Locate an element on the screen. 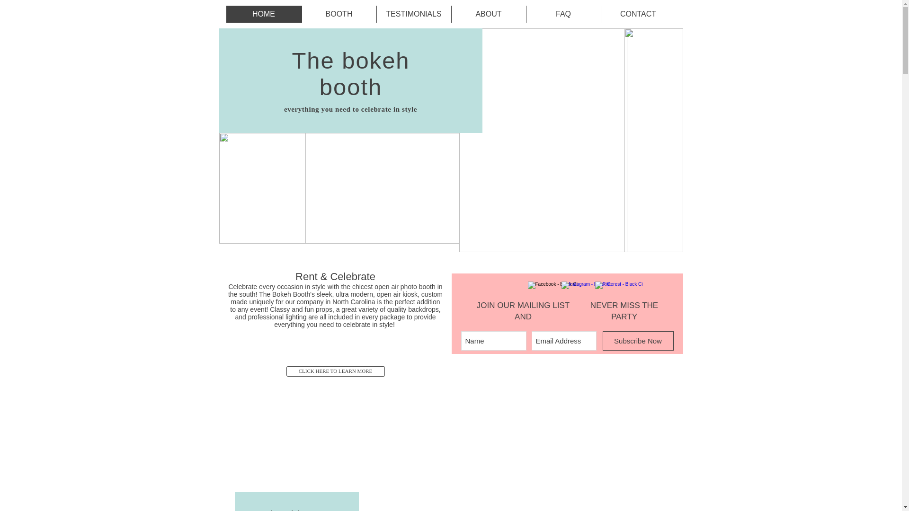 This screenshot has height=511, width=909. CLICK HERE TO LEARN MORE is located at coordinates (335, 371).